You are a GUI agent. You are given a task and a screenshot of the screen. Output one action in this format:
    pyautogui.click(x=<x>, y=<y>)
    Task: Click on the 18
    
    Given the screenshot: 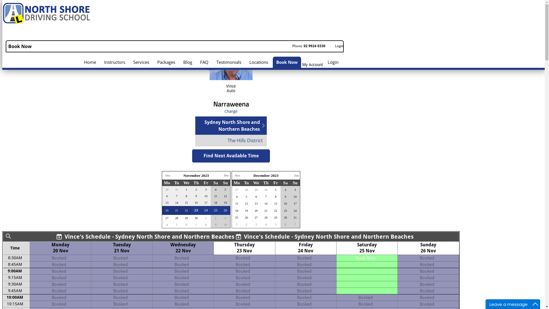 What is the action you would take?
    pyautogui.click(x=237, y=211)
    